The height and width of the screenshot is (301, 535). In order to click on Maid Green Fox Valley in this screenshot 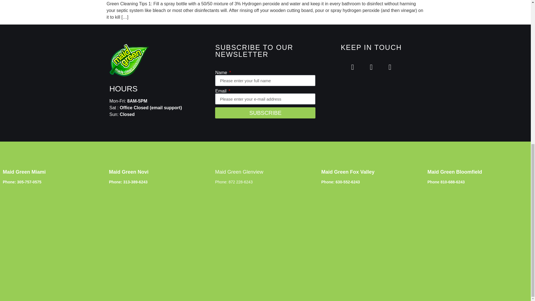, I will do `click(372, 231)`.